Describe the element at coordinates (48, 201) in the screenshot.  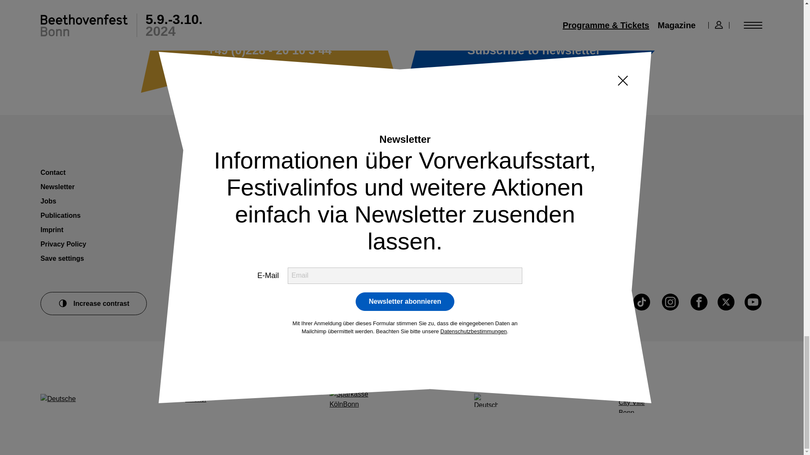
I see `Jobs` at that location.